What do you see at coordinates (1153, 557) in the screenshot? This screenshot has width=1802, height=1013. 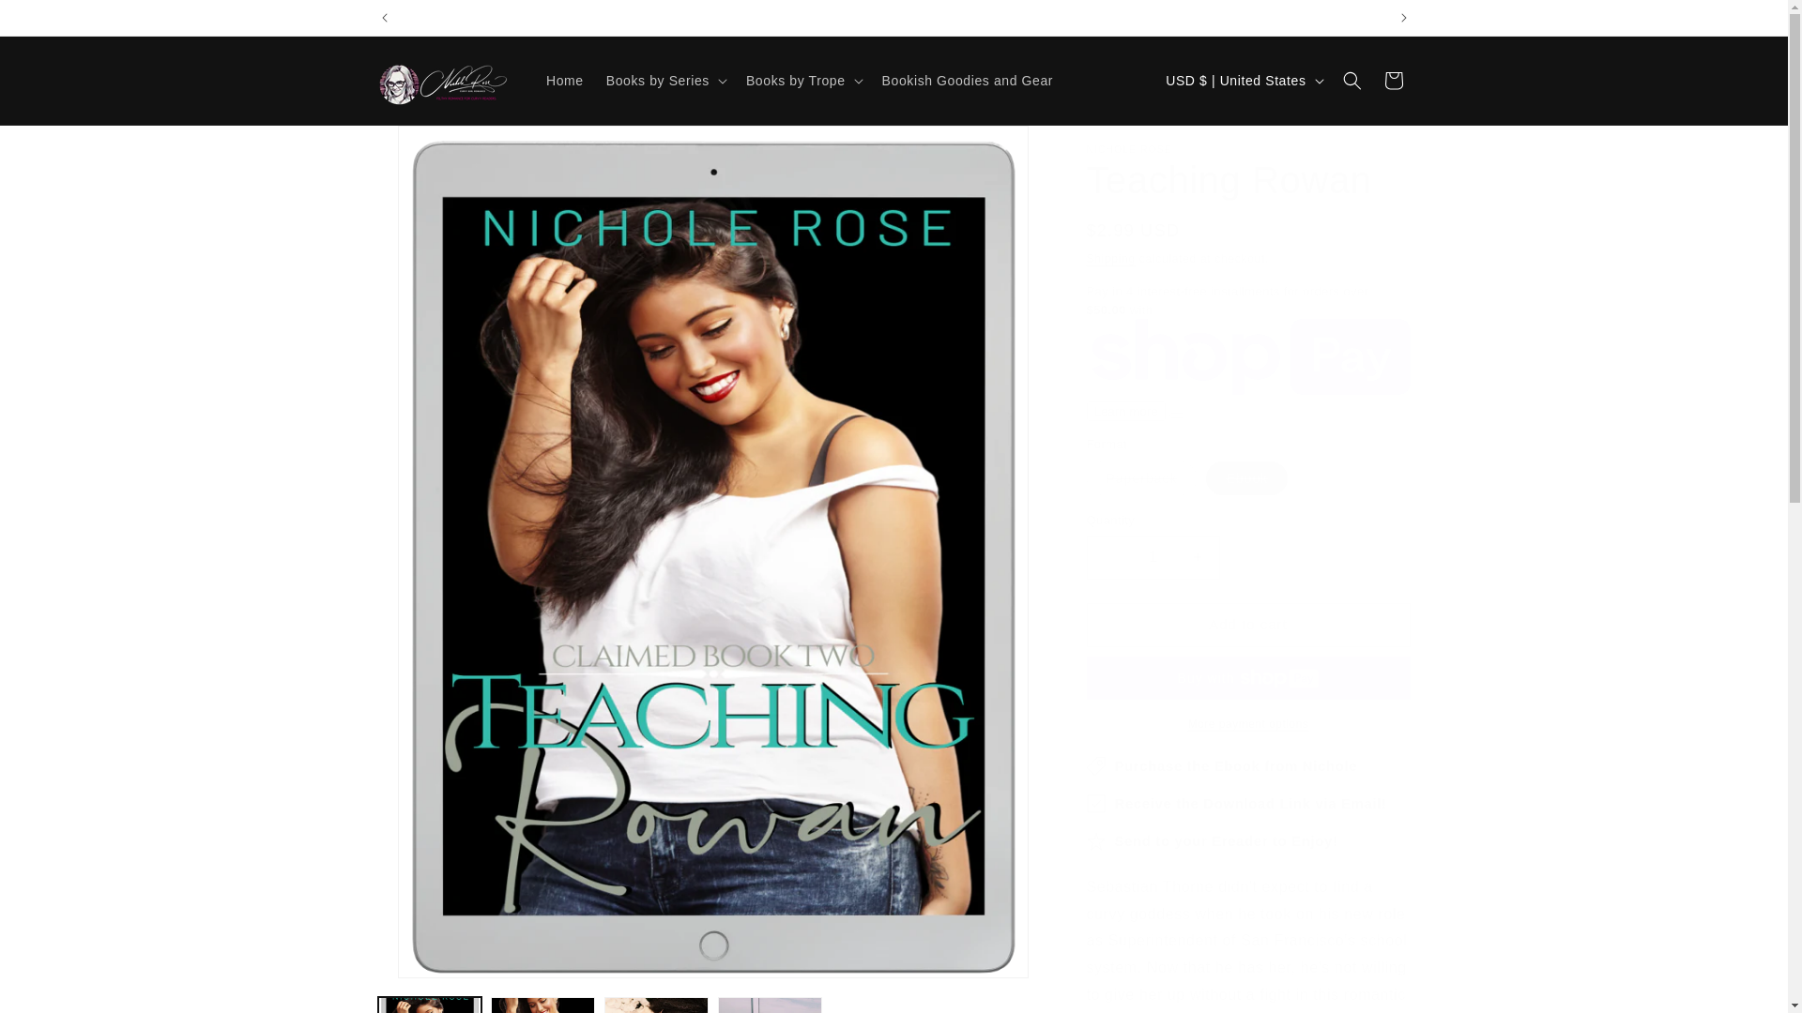 I see `1` at bounding box center [1153, 557].